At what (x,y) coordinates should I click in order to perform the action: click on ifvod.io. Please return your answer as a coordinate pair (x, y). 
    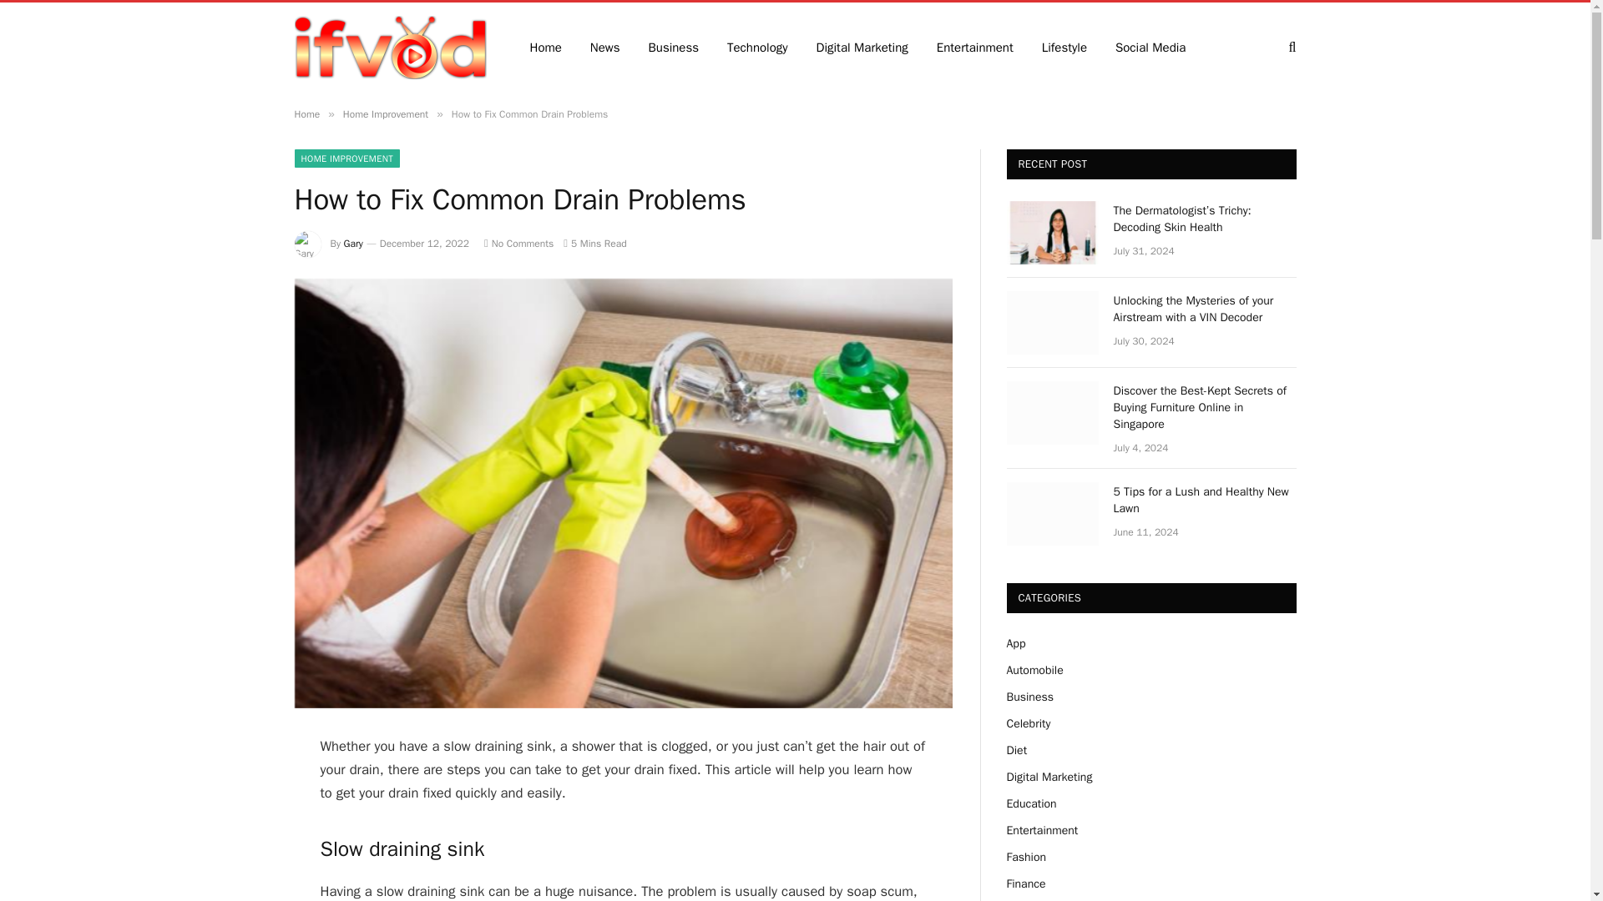
    Looking at the image, I should click on (389, 46).